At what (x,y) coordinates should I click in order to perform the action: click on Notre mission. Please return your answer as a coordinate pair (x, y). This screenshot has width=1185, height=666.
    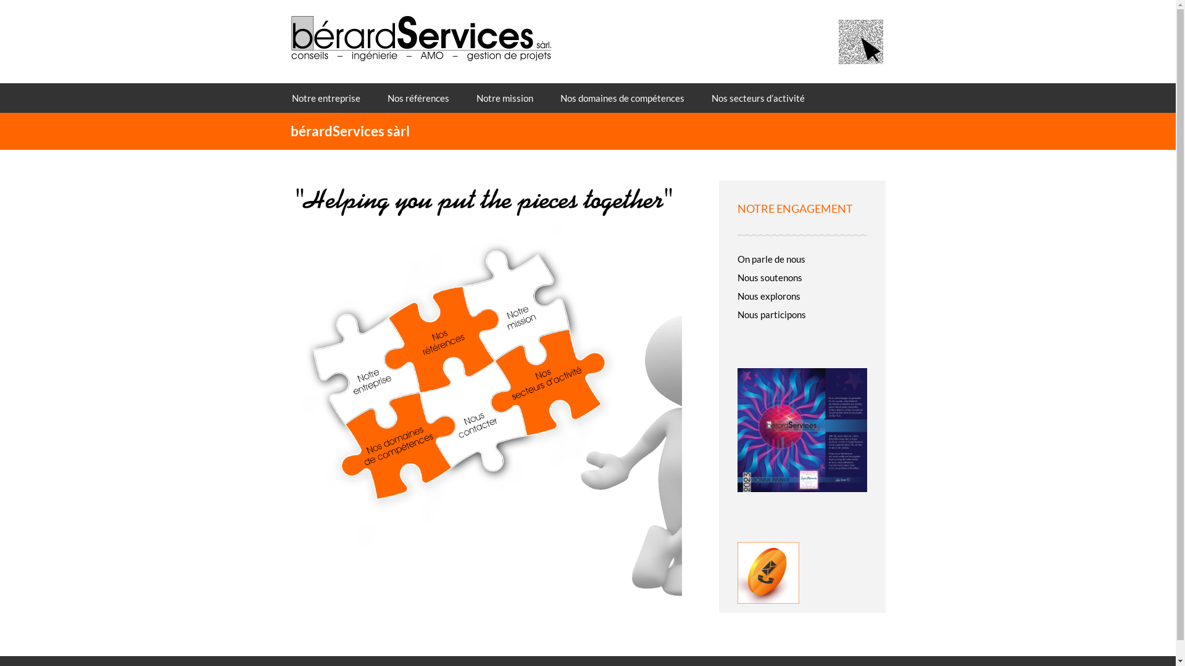
    Looking at the image, I should click on (505, 99).